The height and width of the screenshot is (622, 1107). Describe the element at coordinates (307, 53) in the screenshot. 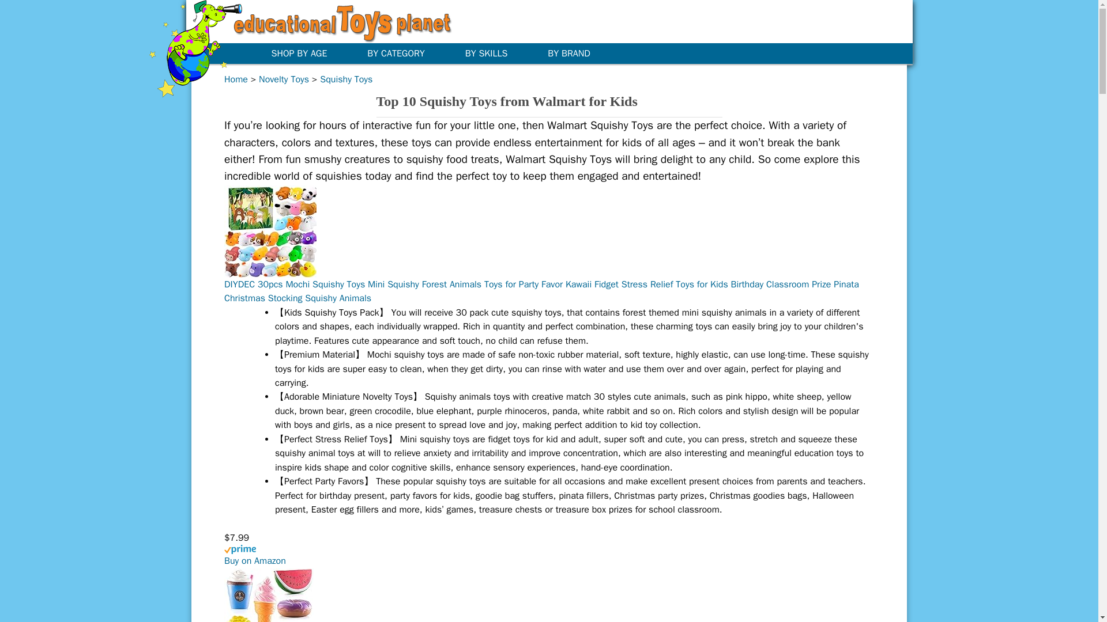

I see `SHOP BY AGE` at that location.